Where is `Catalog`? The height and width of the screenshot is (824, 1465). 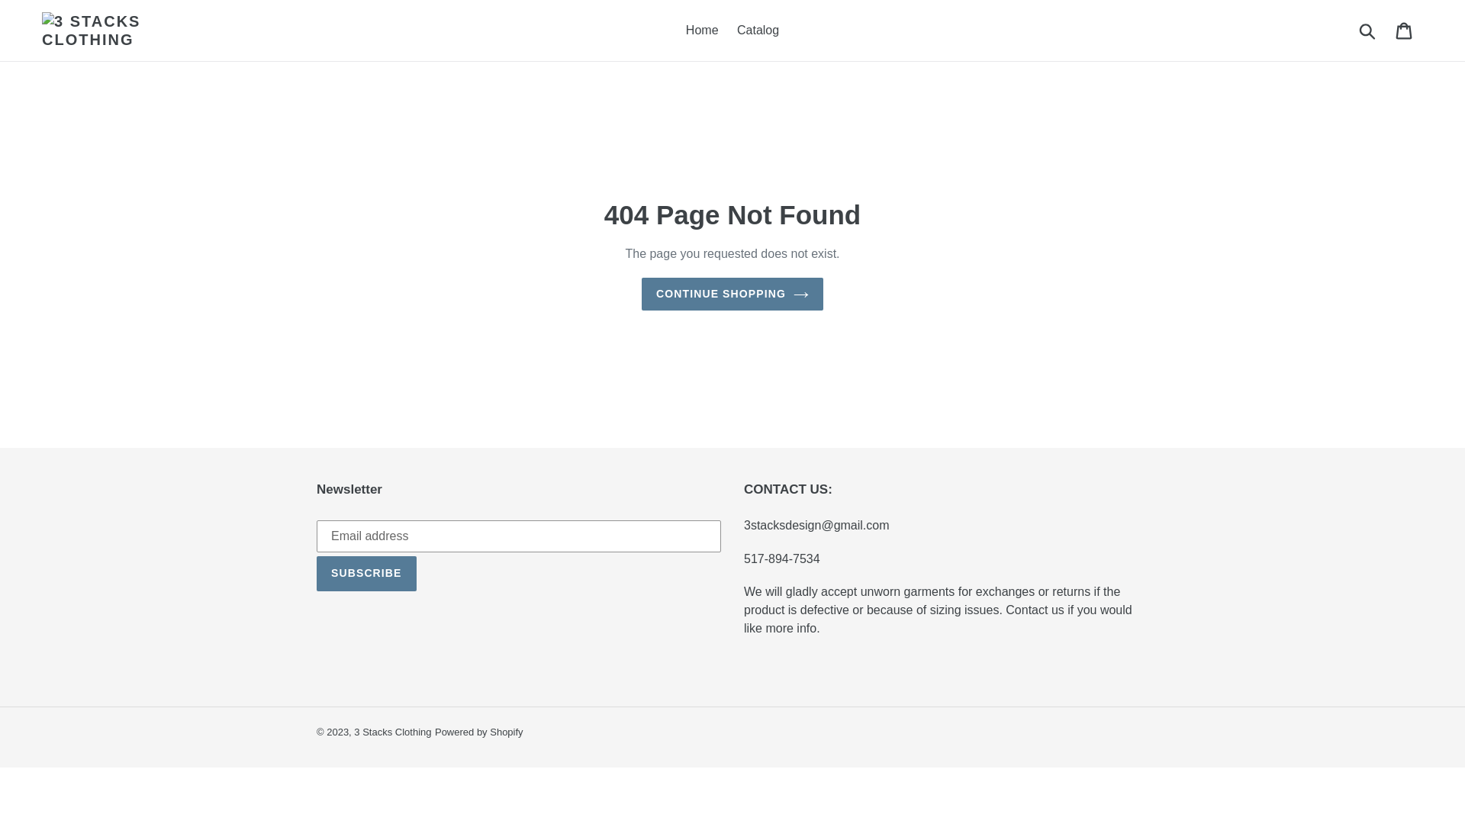
Catalog is located at coordinates (758, 31).